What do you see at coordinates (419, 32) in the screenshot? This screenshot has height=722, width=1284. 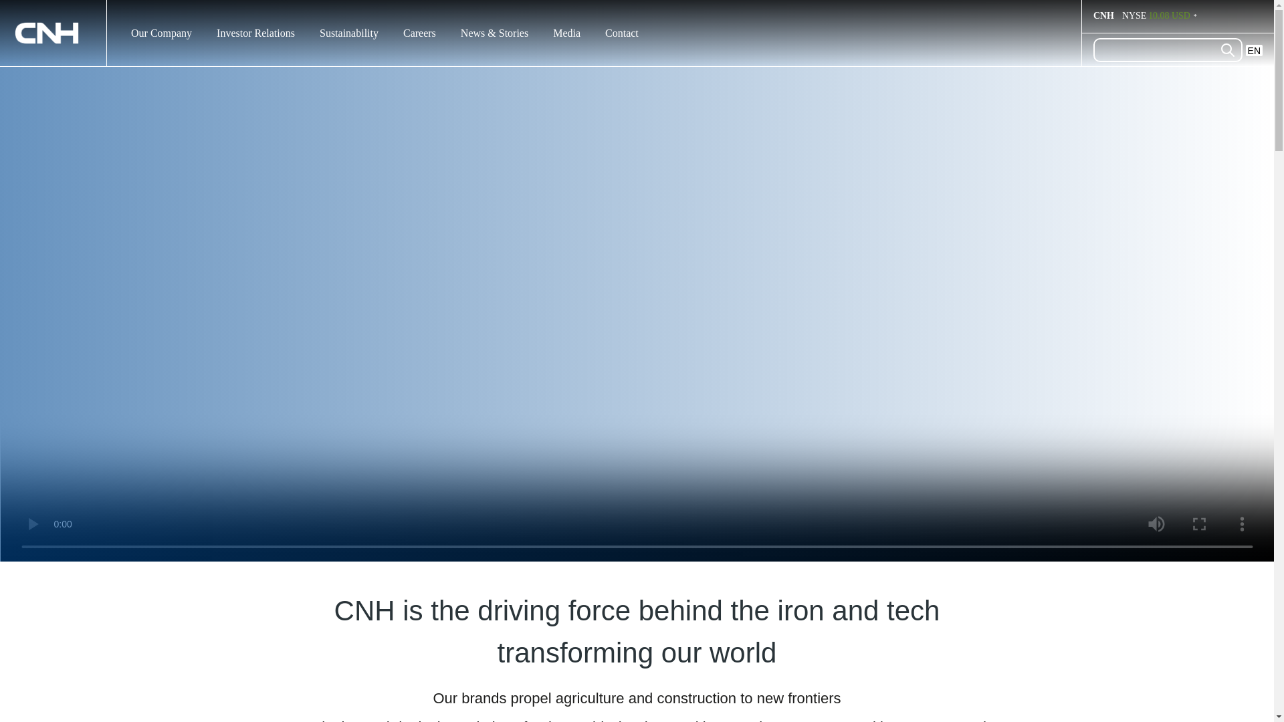 I see `Careers` at bounding box center [419, 32].